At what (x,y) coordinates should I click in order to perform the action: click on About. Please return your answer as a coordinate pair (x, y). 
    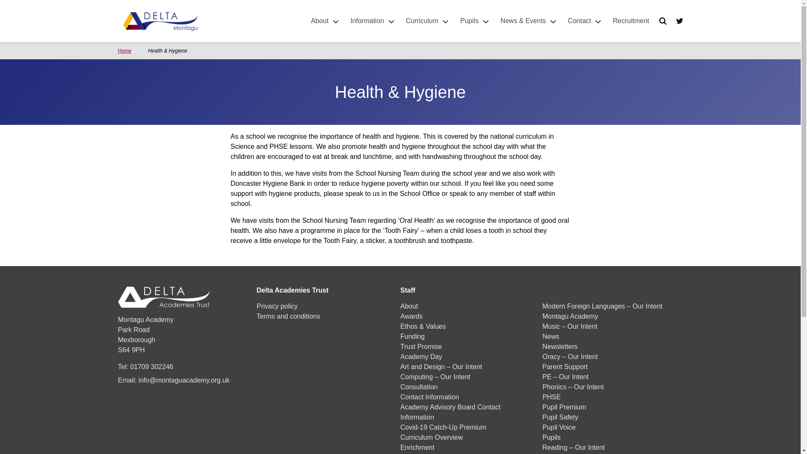
    Looking at the image, I should click on (325, 21).